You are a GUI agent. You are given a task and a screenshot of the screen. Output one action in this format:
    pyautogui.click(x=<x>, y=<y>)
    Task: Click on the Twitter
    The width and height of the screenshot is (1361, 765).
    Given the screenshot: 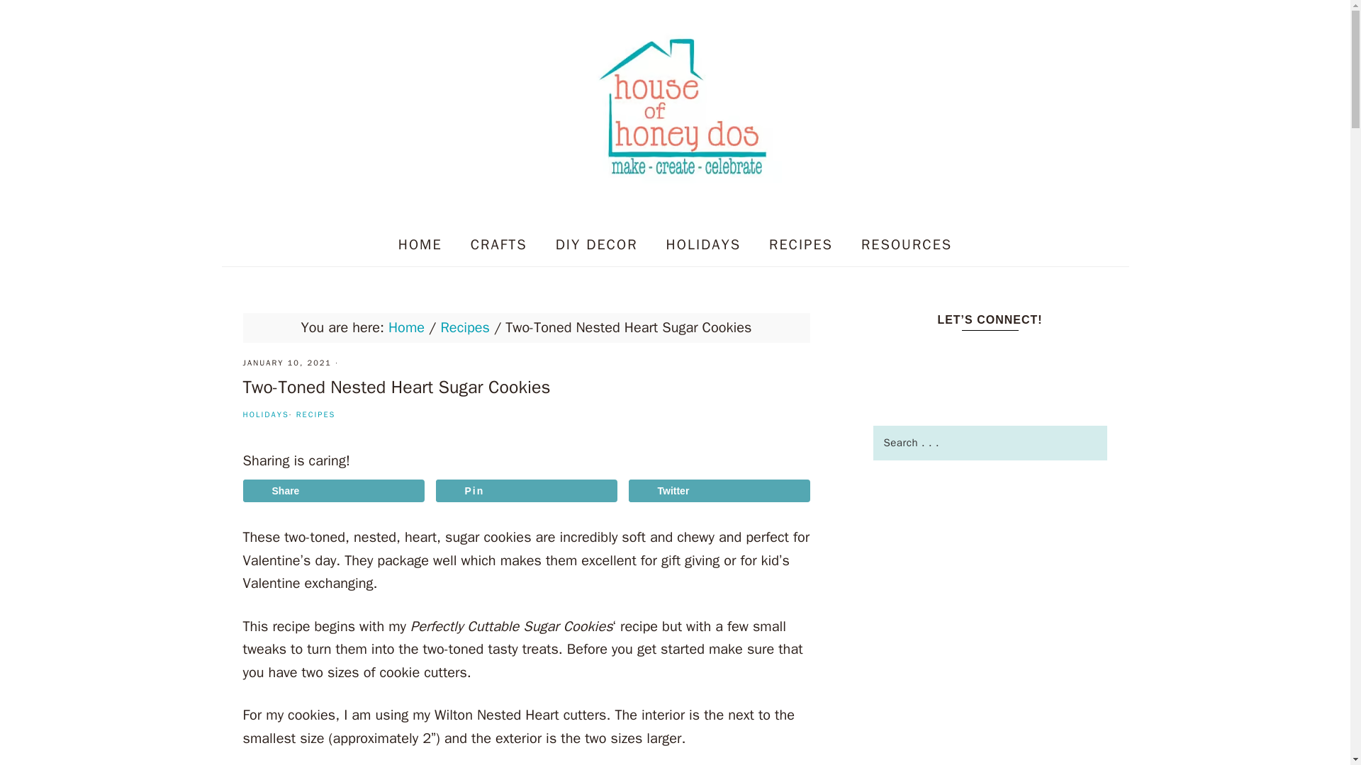 What is the action you would take?
    pyautogui.click(x=719, y=490)
    